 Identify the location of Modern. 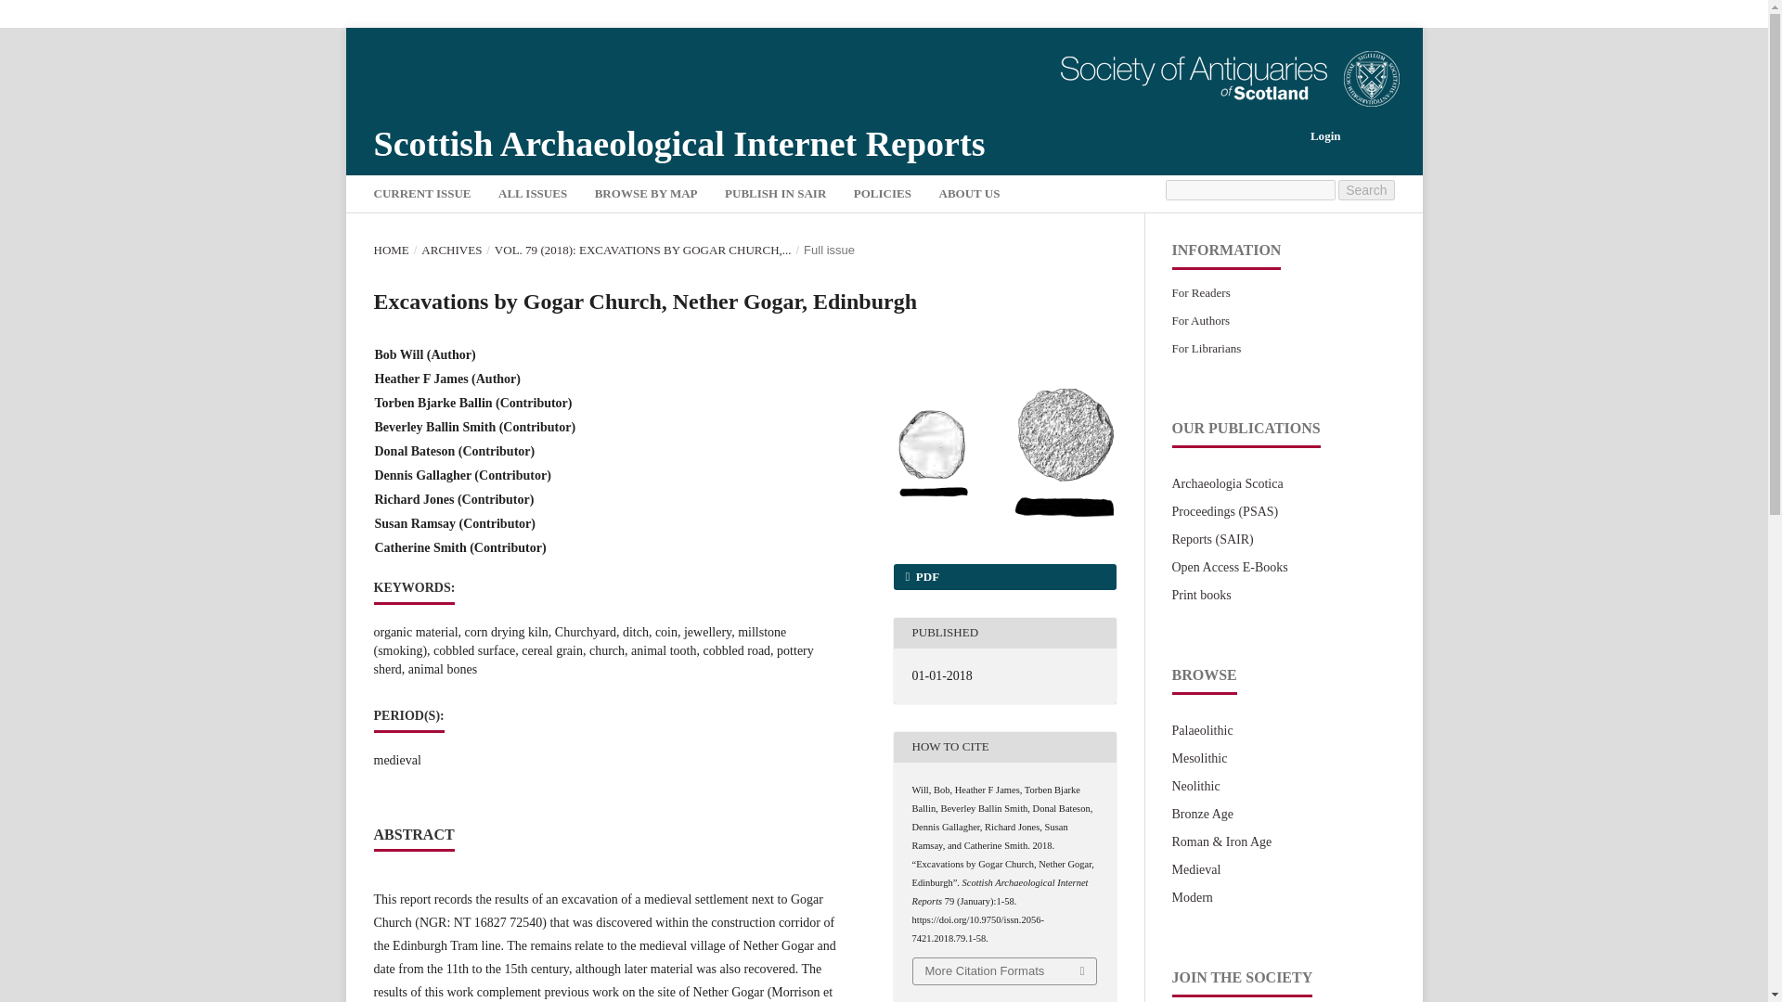
(1191, 898).